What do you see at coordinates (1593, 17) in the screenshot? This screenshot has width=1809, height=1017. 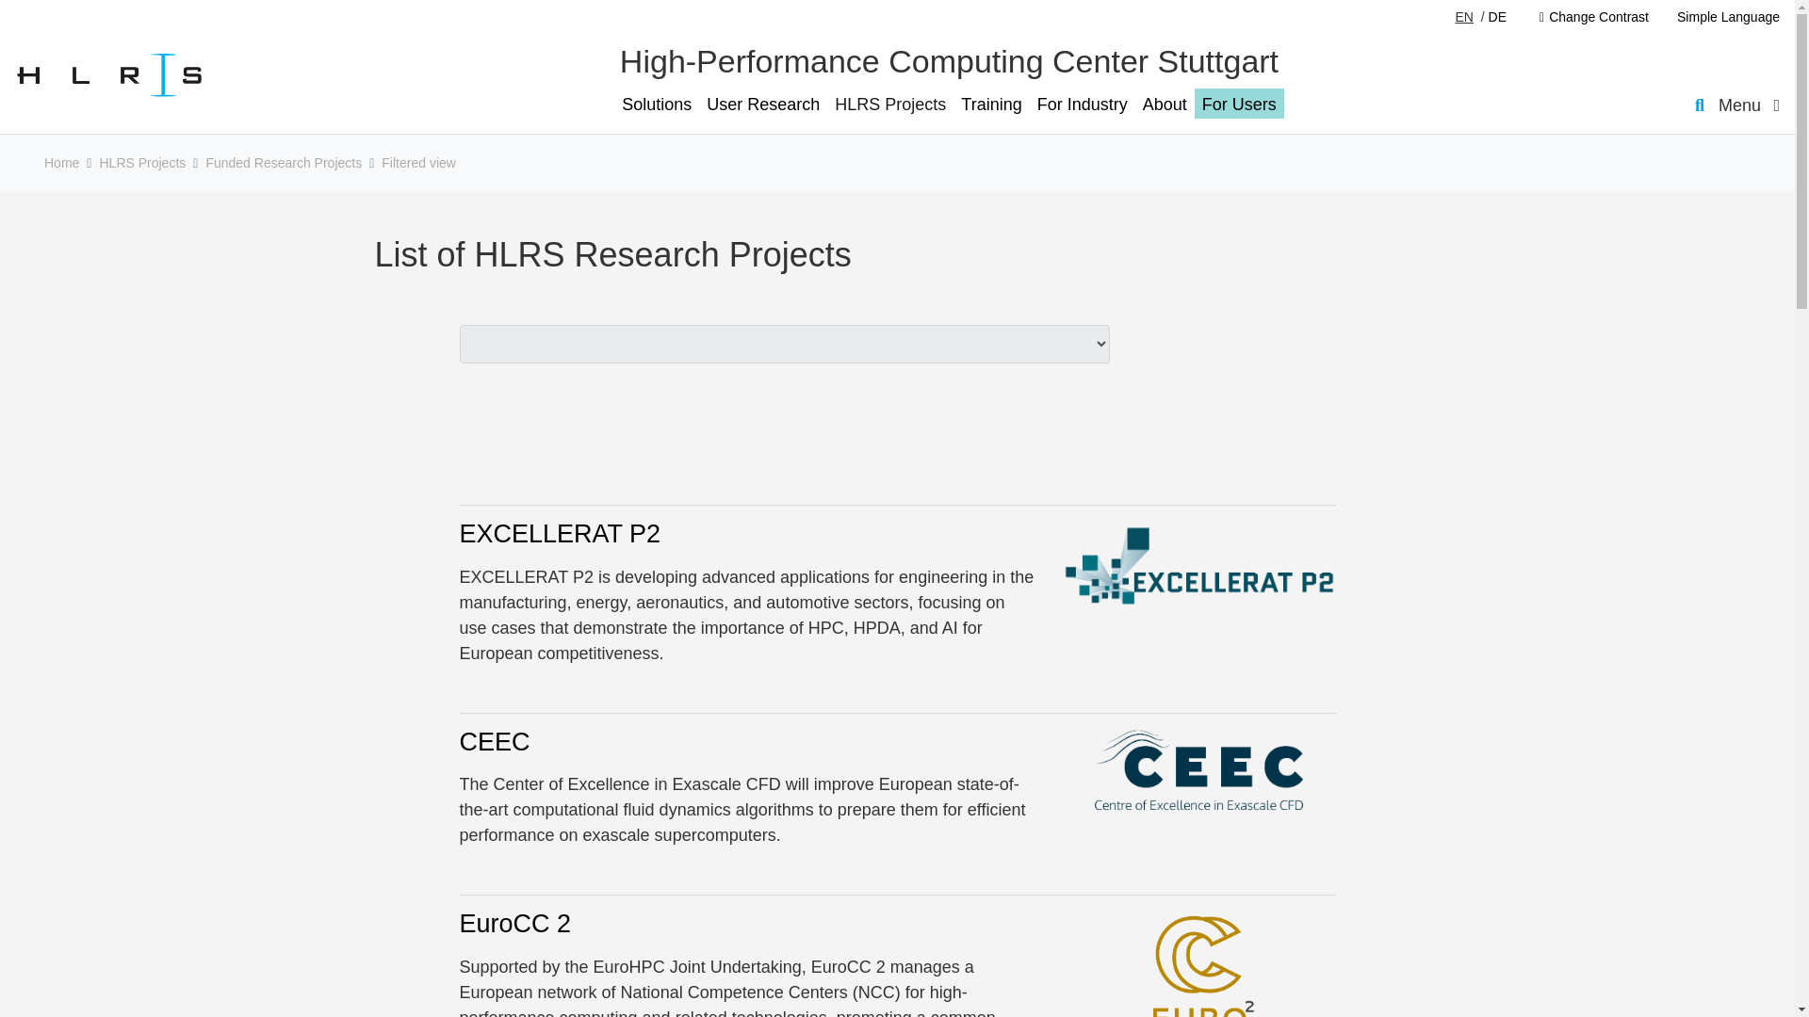 I see `Change Contrast` at bounding box center [1593, 17].